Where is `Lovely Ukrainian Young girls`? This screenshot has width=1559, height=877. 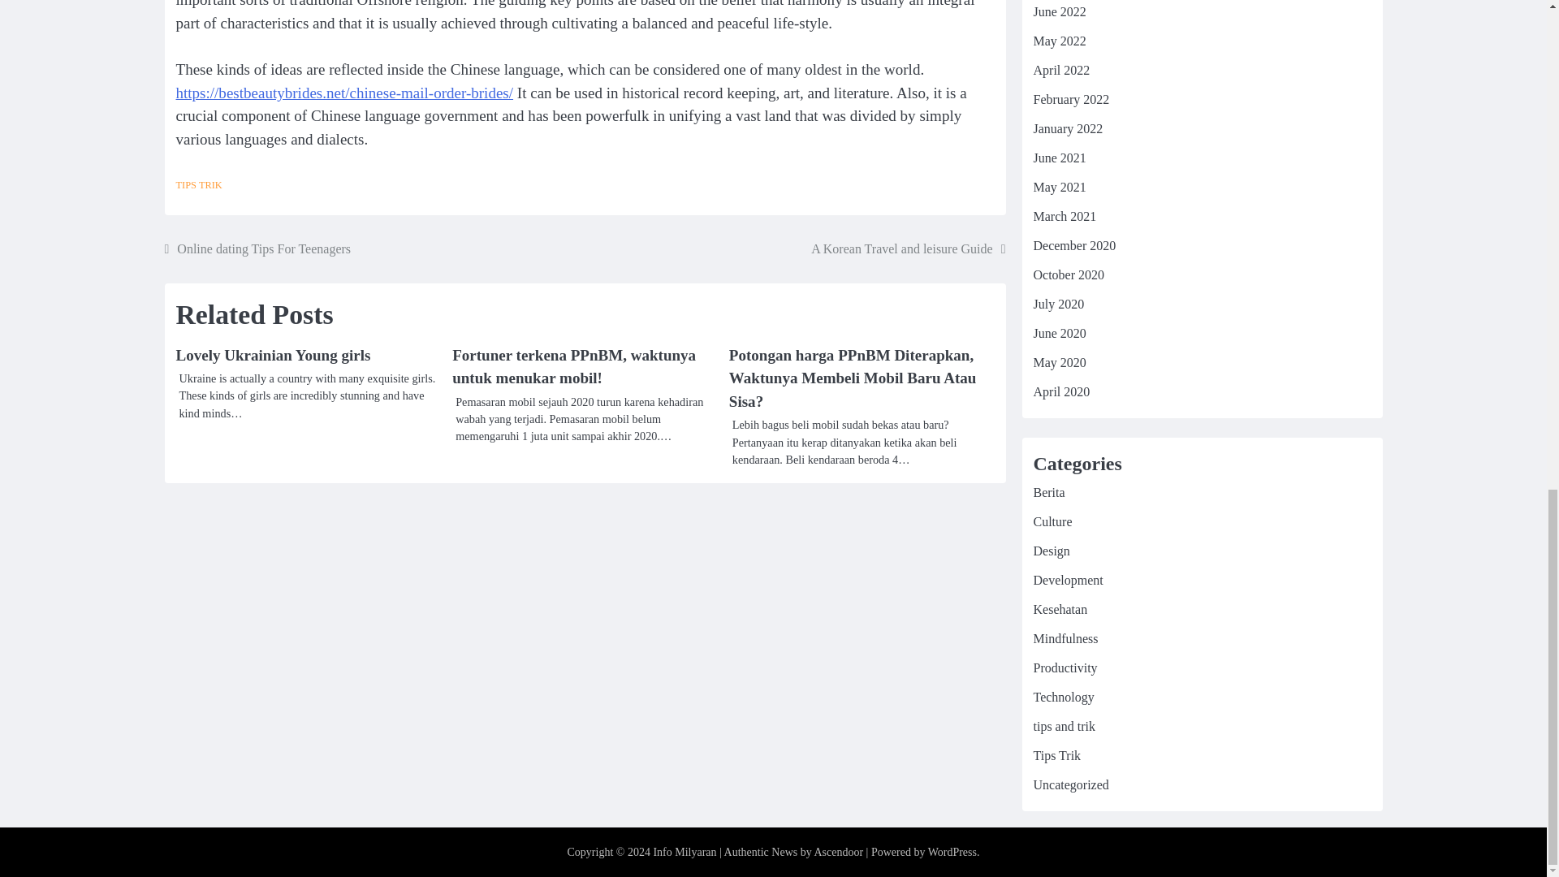 Lovely Ukrainian Young girls is located at coordinates (273, 355).